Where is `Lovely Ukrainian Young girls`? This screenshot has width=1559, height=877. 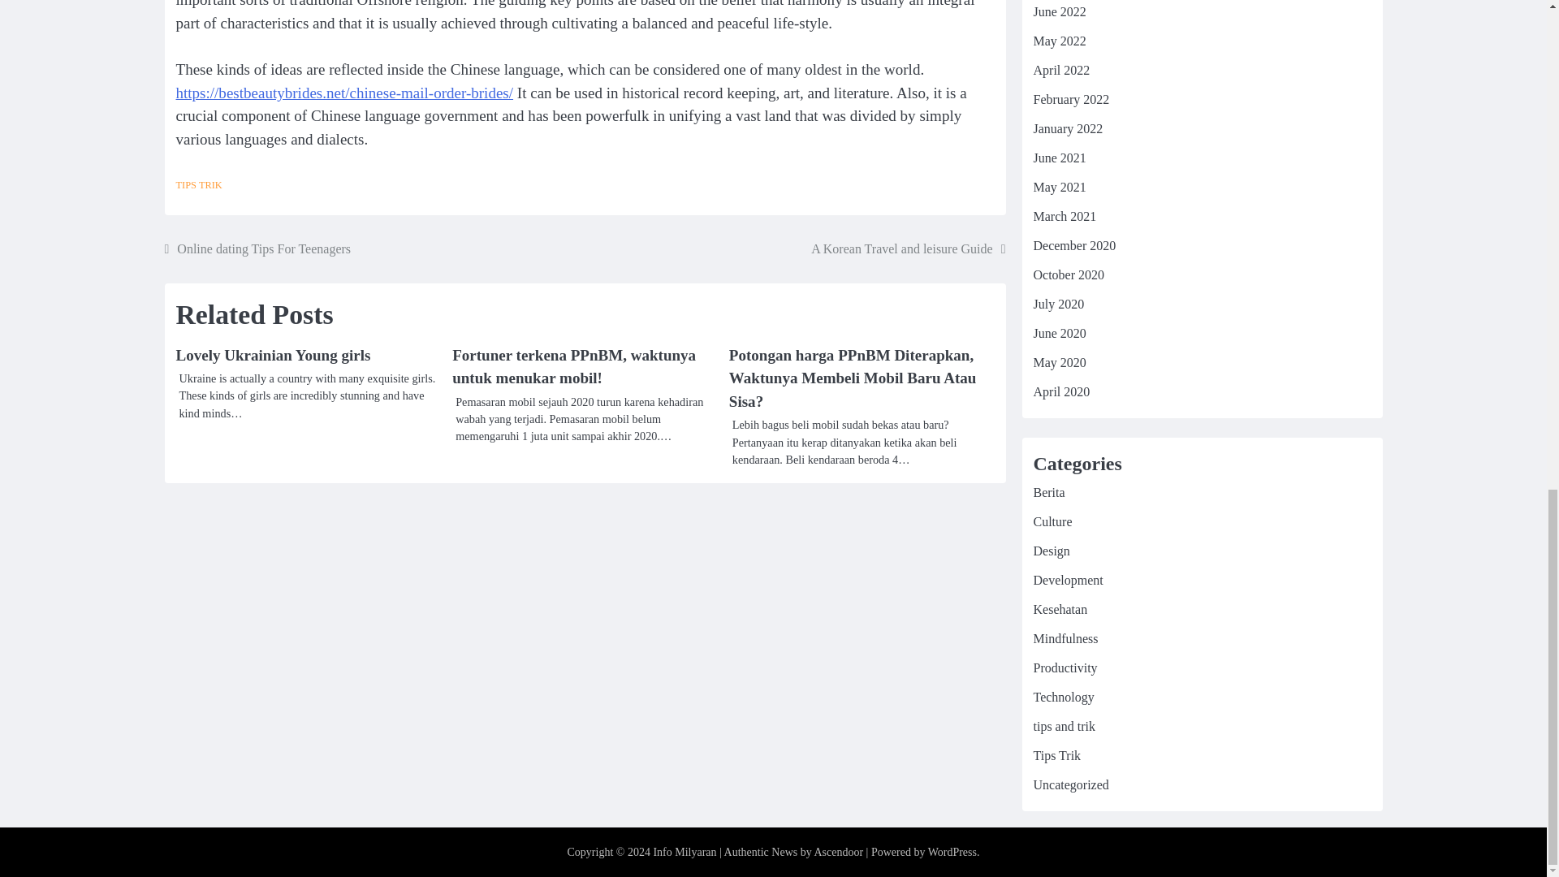 Lovely Ukrainian Young girls is located at coordinates (273, 355).